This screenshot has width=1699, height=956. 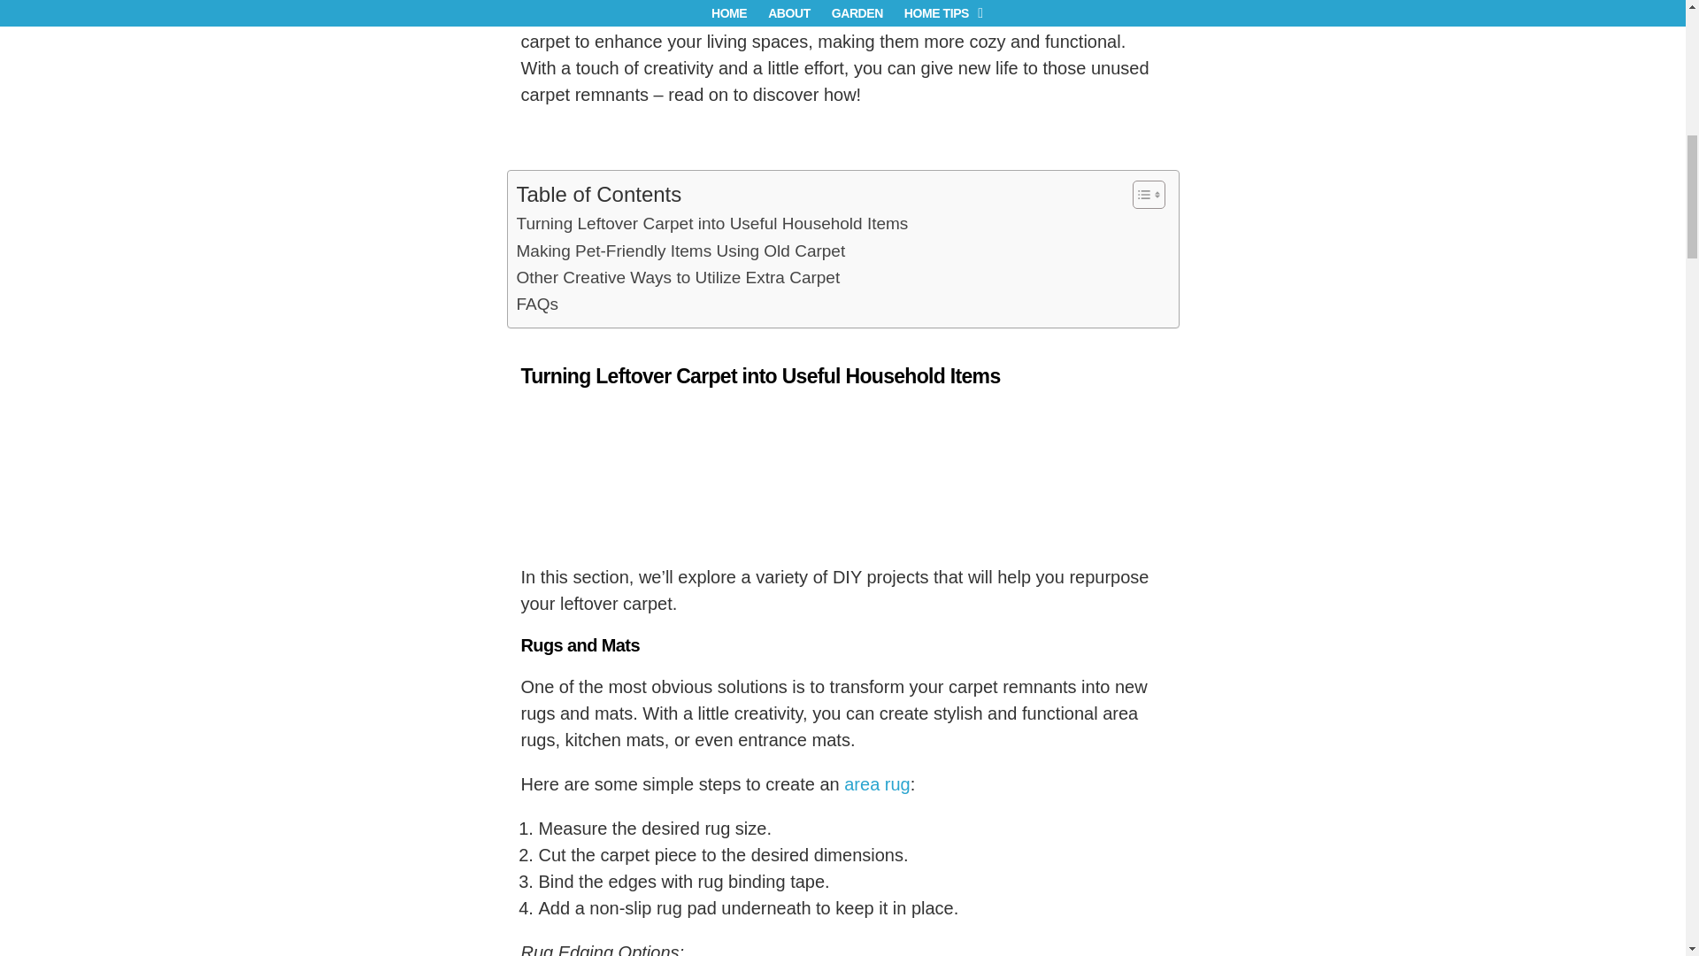 I want to click on Turning Leftover Carpet into Useful Household Items, so click(x=712, y=223).